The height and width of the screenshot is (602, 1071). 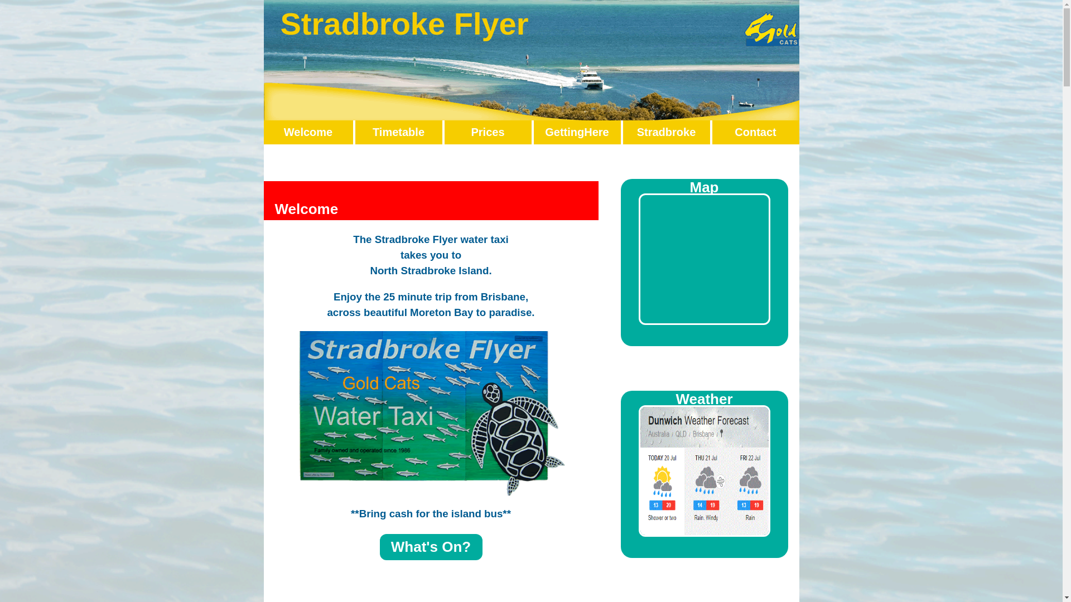 What do you see at coordinates (577, 132) in the screenshot?
I see `GettingHere` at bounding box center [577, 132].